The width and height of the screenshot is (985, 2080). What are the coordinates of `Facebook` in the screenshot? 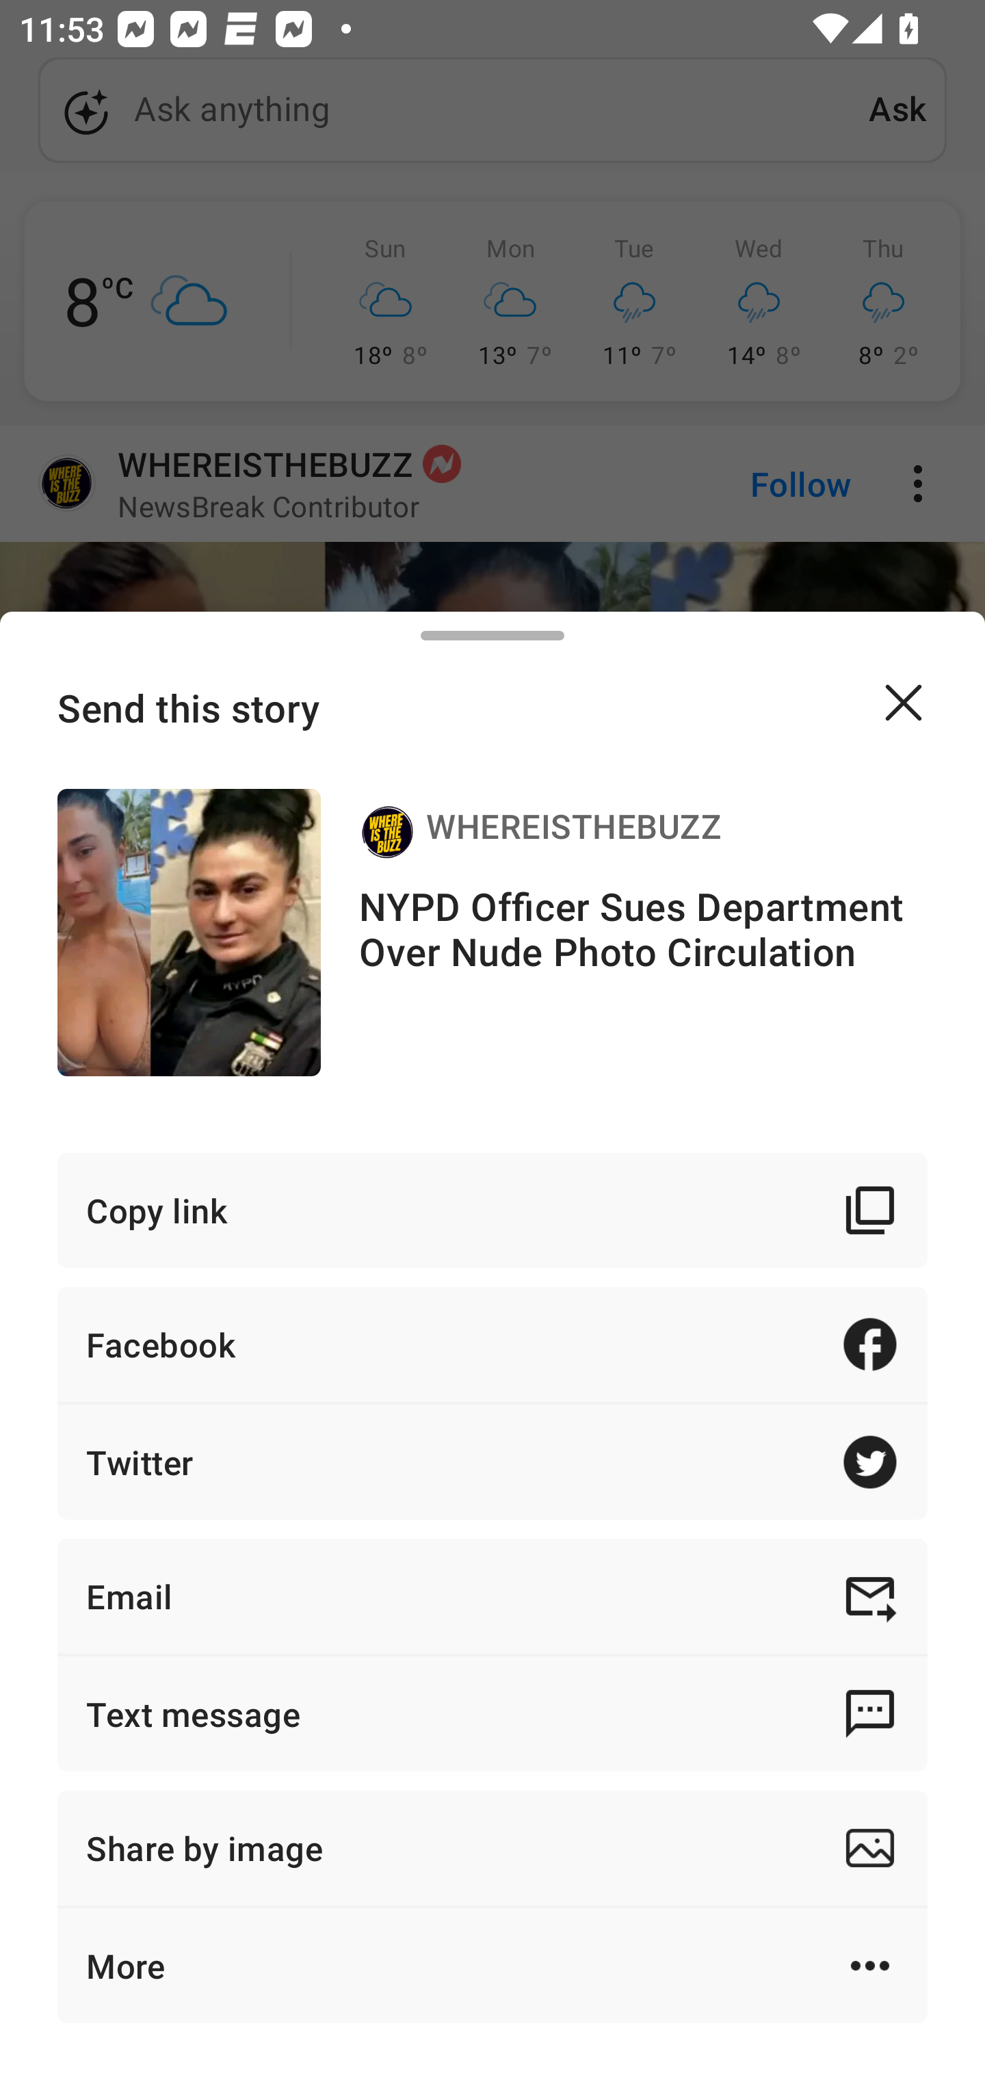 It's located at (492, 1344).